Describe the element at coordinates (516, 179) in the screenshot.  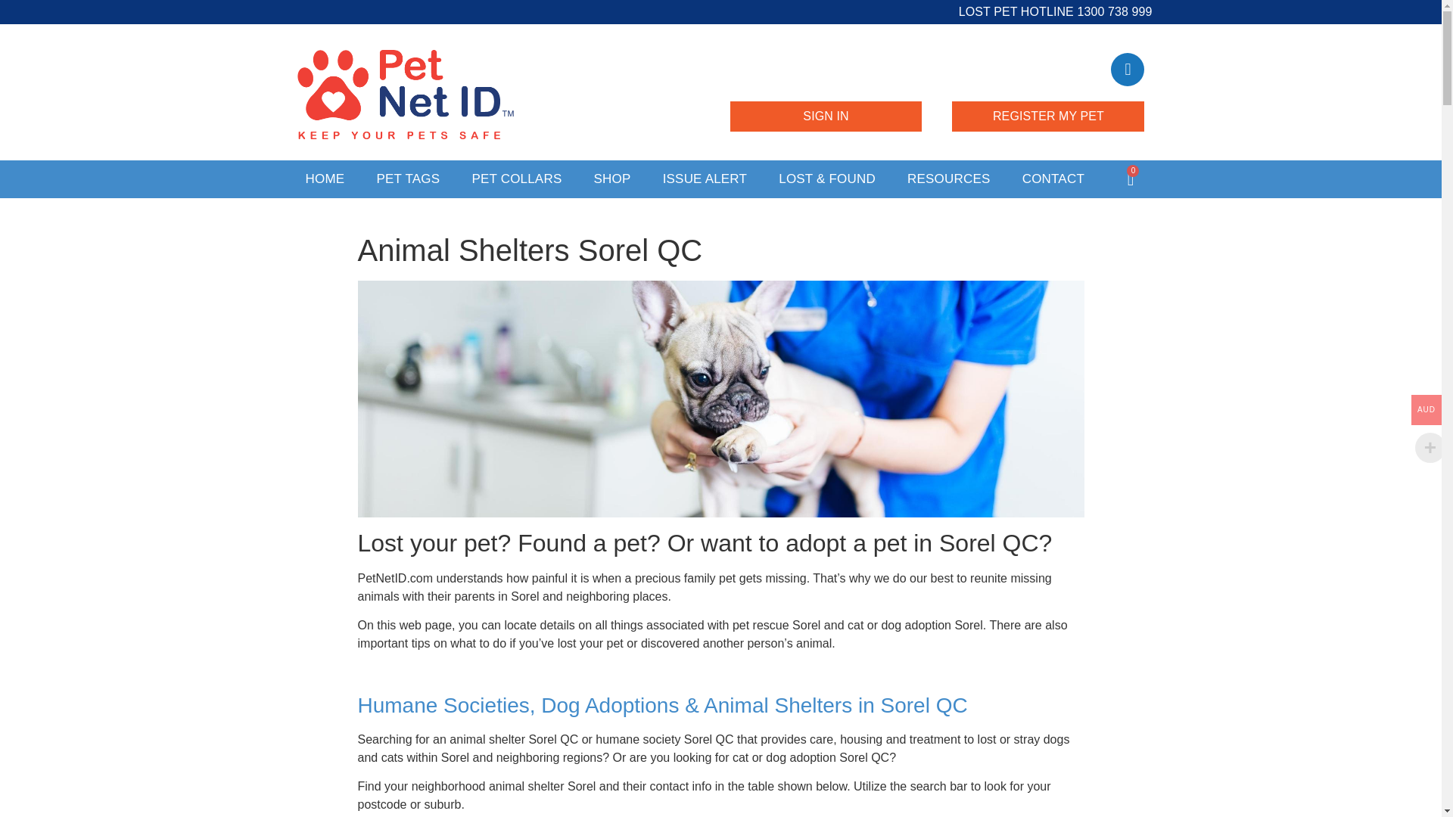
I see `PET COLLARS` at that location.